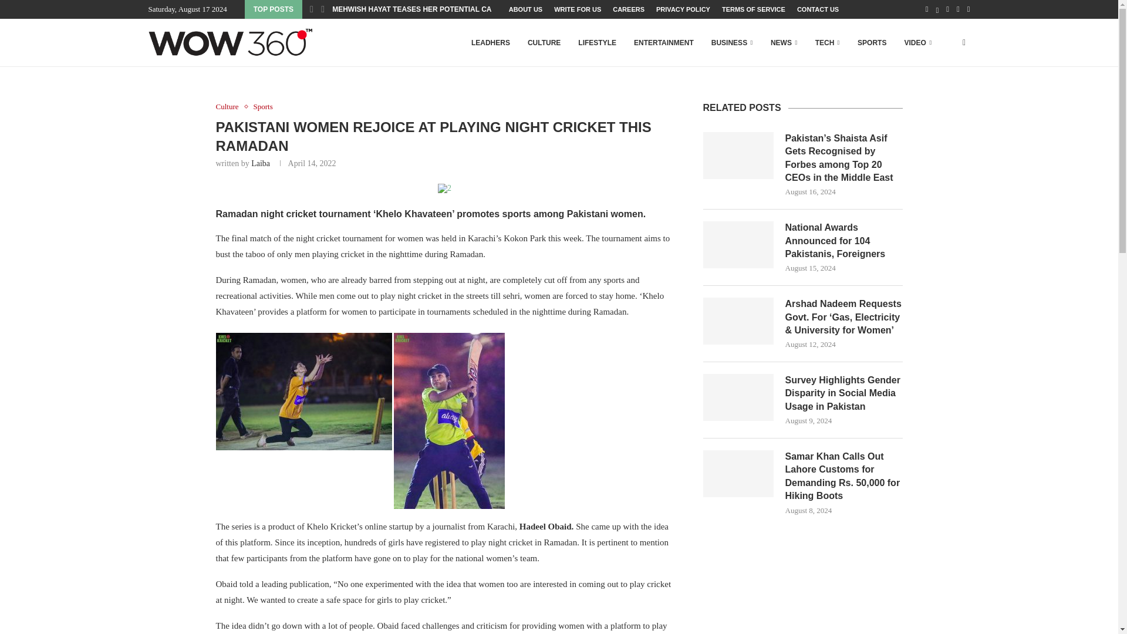  What do you see at coordinates (525, 9) in the screenshot?
I see `ABOUT US` at bounding box center [525, 9].